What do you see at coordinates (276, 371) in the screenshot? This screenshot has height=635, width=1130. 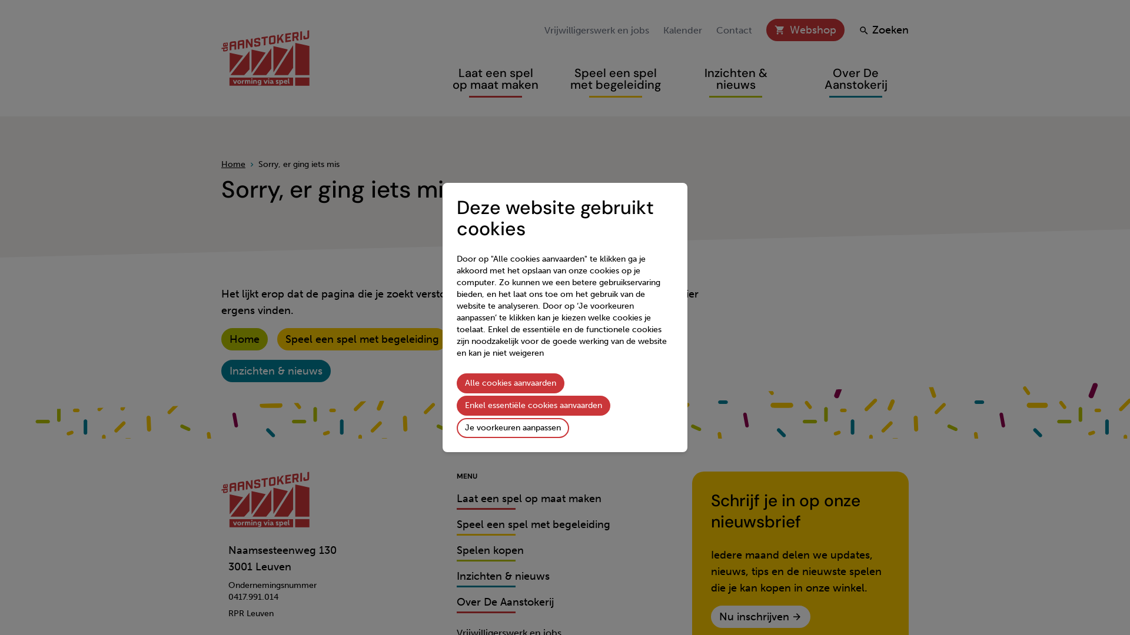 I see `Inzichten & nieuws` at bounding box center [276, 371].